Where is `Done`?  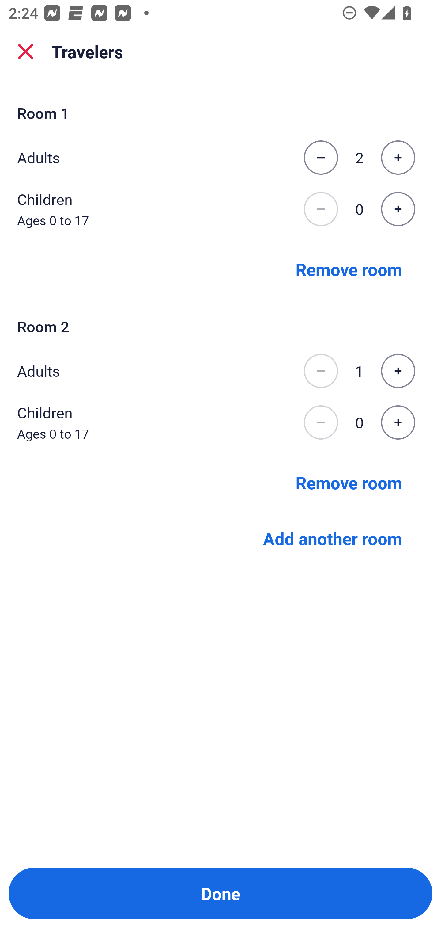 Done is located at coordinates (221, 893).